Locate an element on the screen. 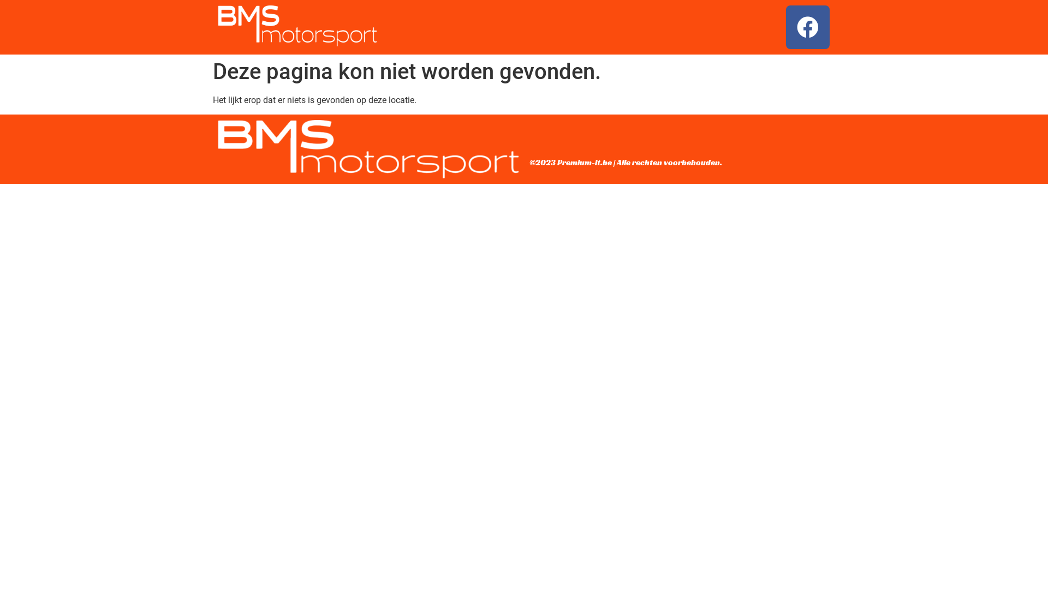 The width and height of the screenshot is (1048, 589). Premium-it.be is located at coordinates (585, 163).